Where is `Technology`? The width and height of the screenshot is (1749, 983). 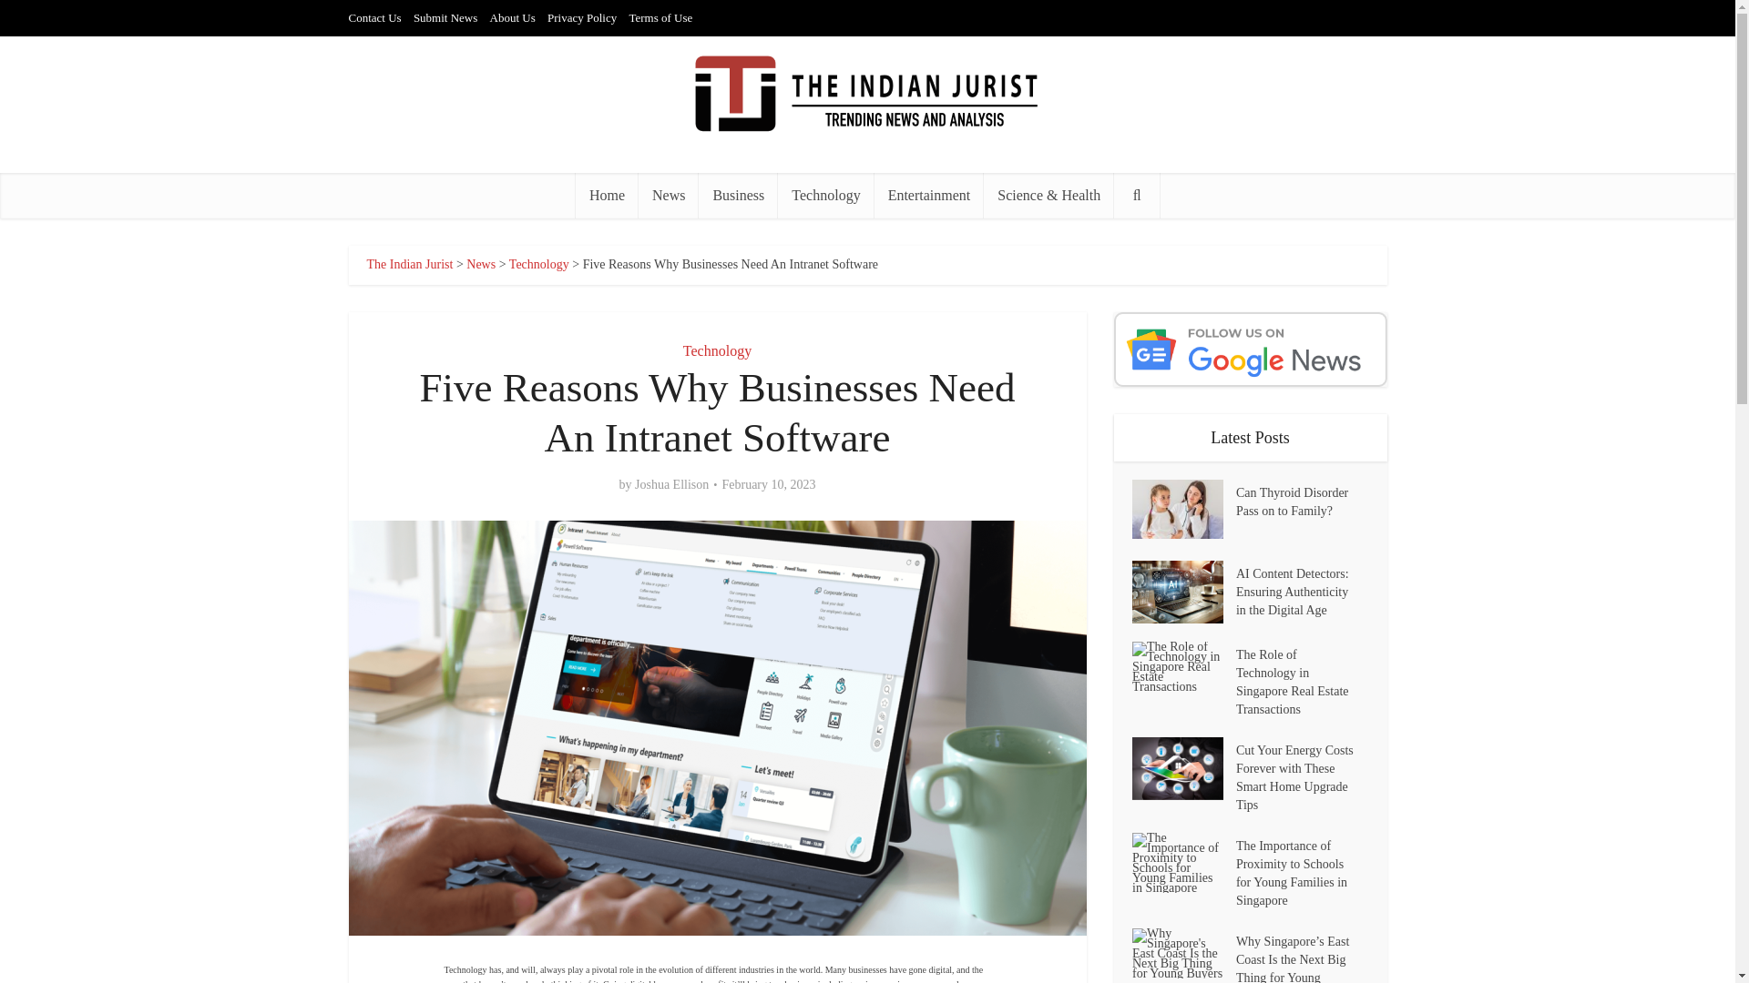 Technology is located at coordinates (825, 195).